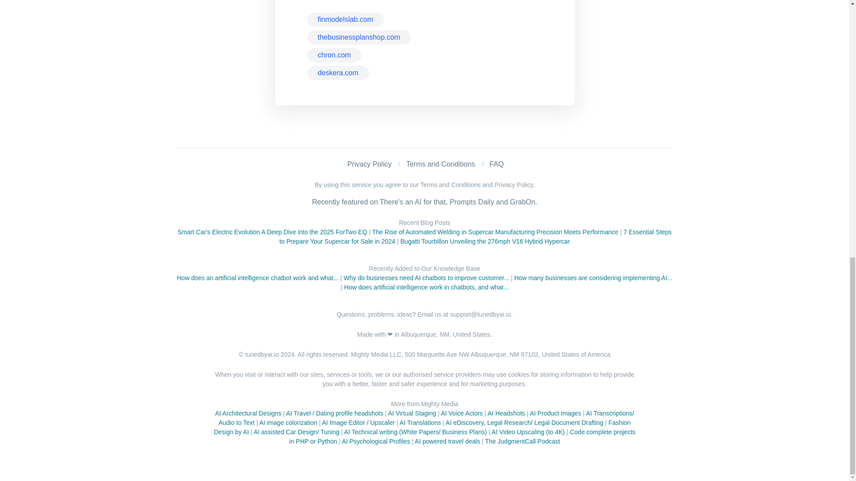  I want to click on AI Headshots, so click(506, 413).